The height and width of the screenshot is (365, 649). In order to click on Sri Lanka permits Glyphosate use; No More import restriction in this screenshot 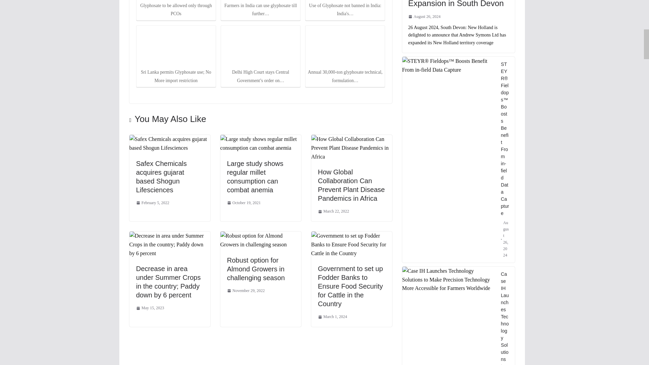, I will do `click(176, 47)`.